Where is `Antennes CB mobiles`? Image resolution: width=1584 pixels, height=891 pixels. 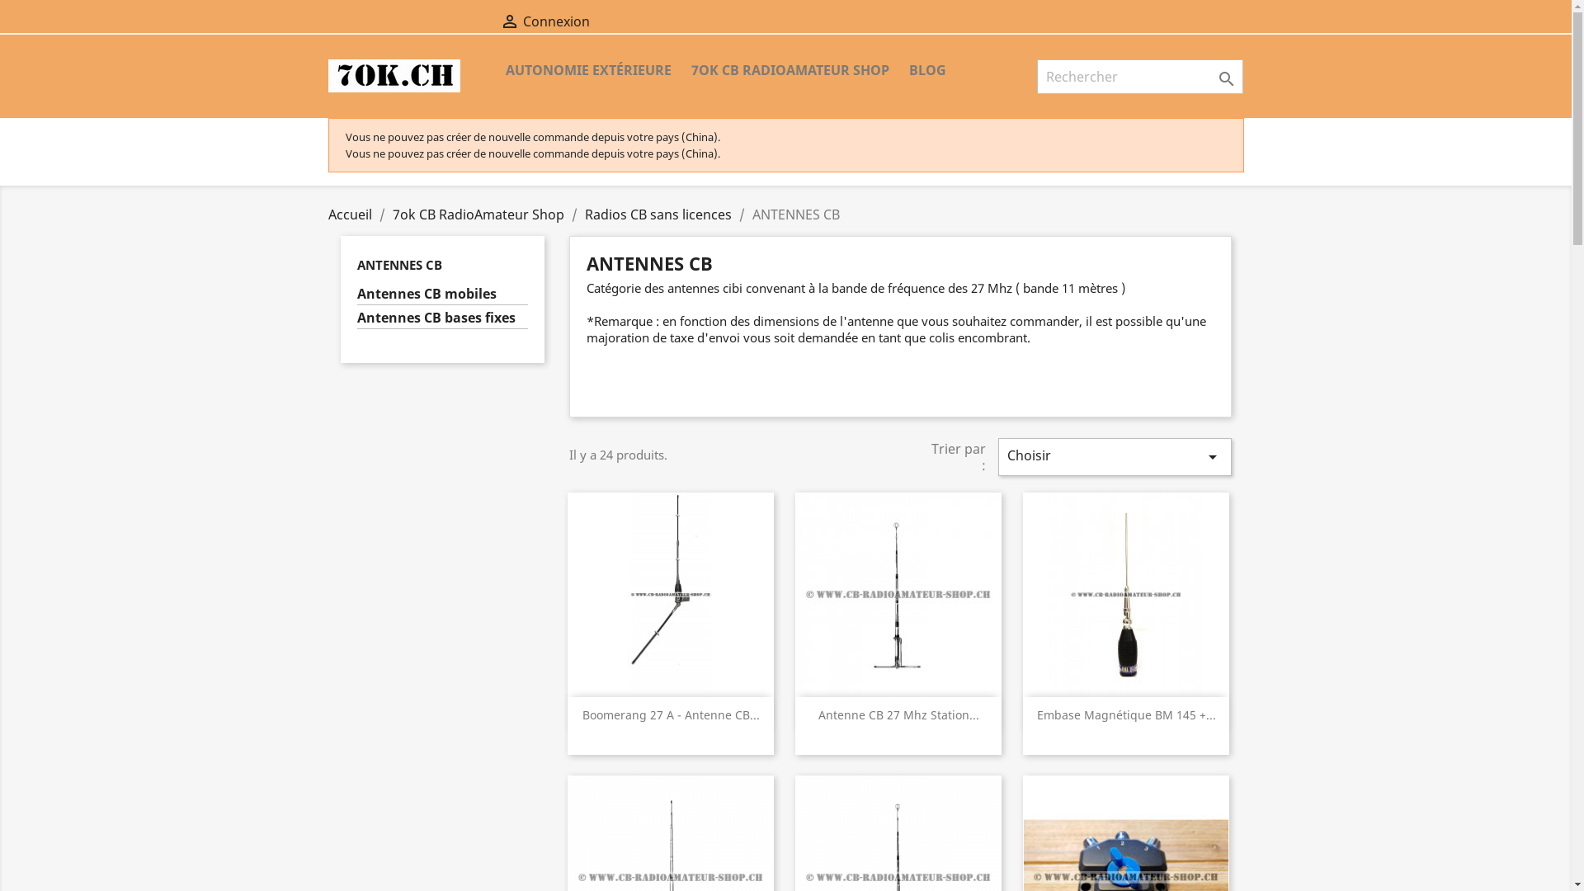 Antennes CB mobiles is located at coordinates (442, 295).